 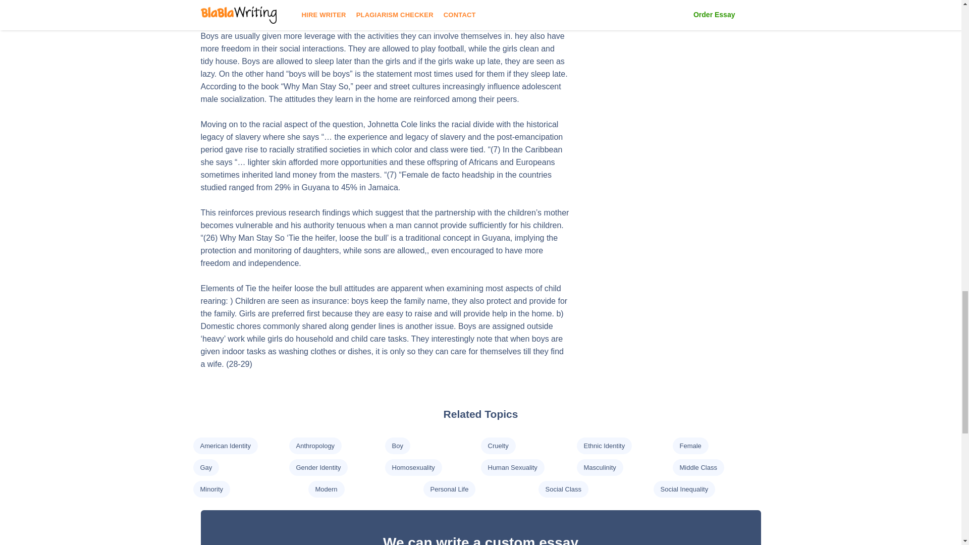 I want to click on Boy, so click(x=397, y=446).